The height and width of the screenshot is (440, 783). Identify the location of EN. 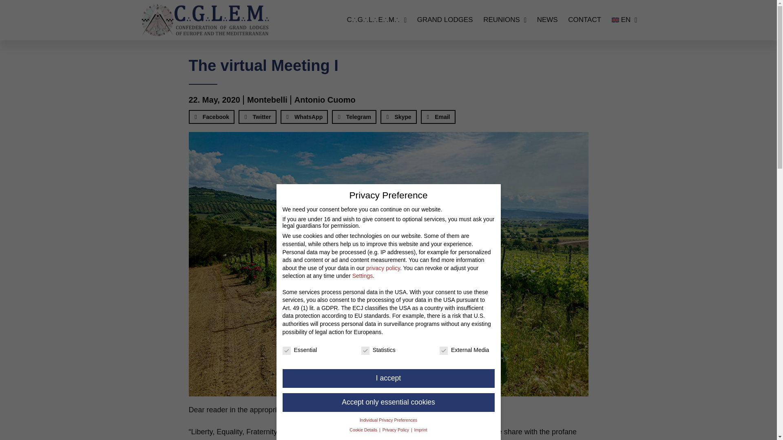
(624, 20).